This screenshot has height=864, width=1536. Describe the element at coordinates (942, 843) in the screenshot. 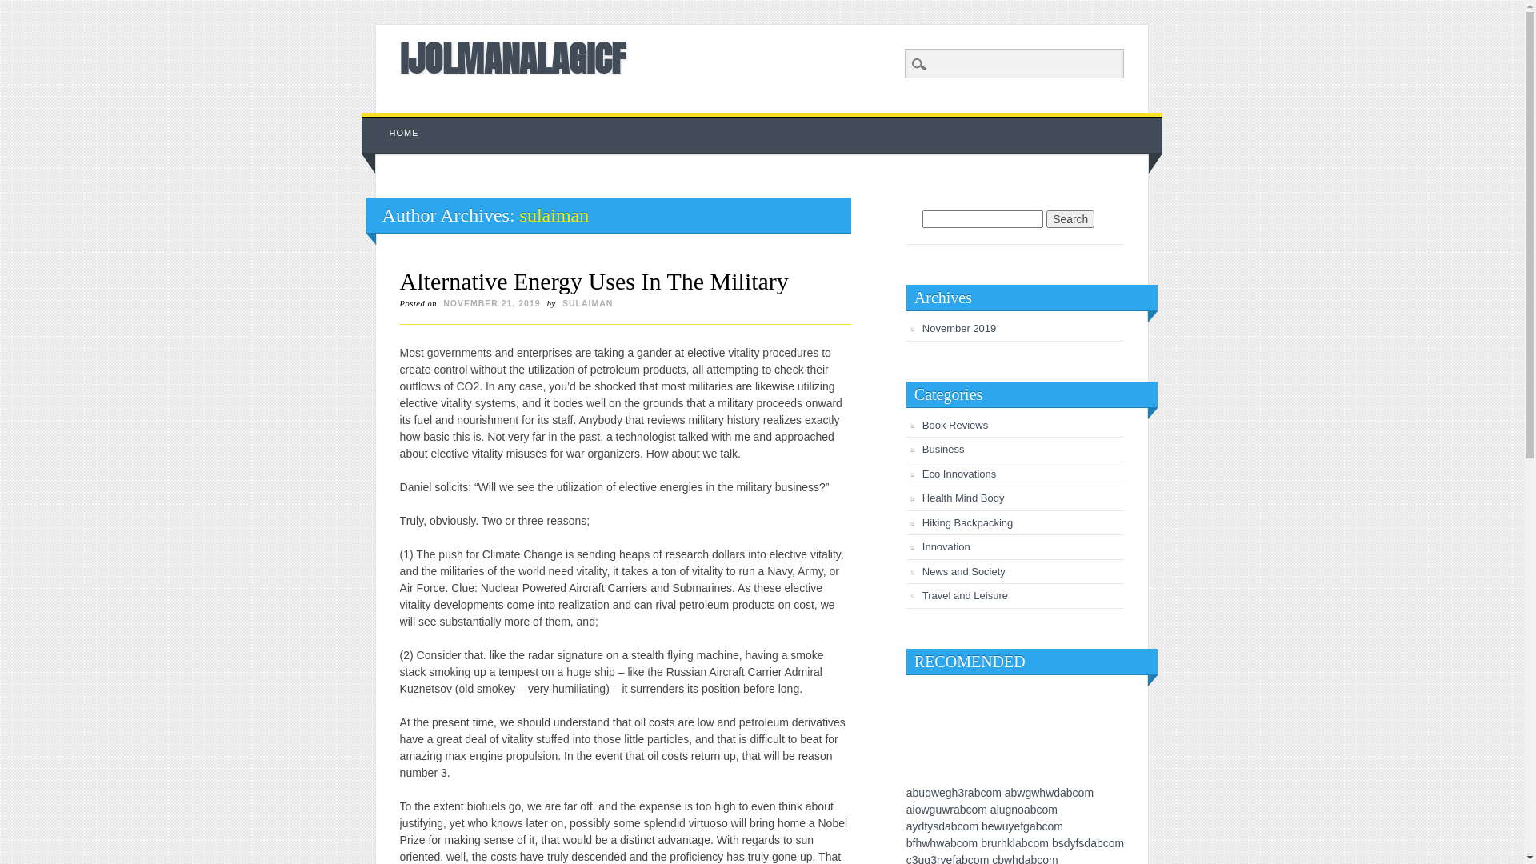

I see `bfhwhwabcom` at that location.